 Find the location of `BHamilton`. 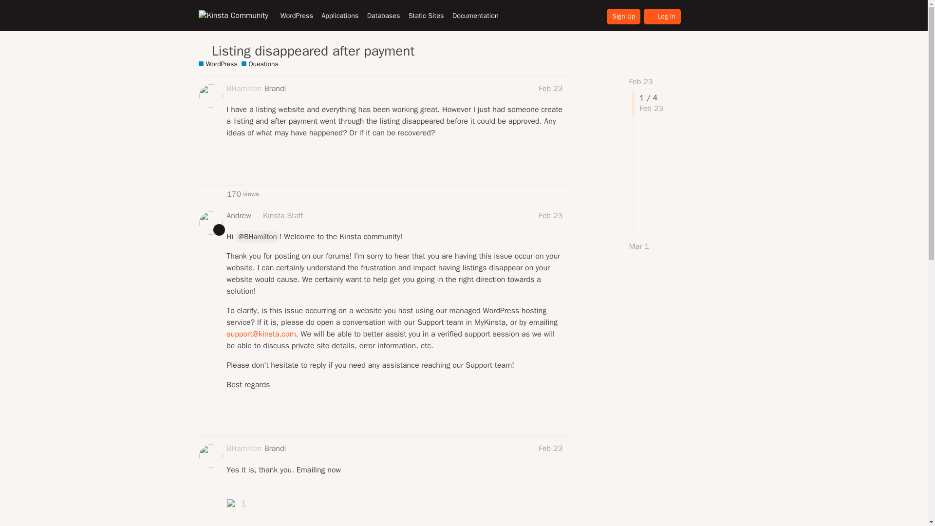

BHamilton is located at coordinates (243, 89).